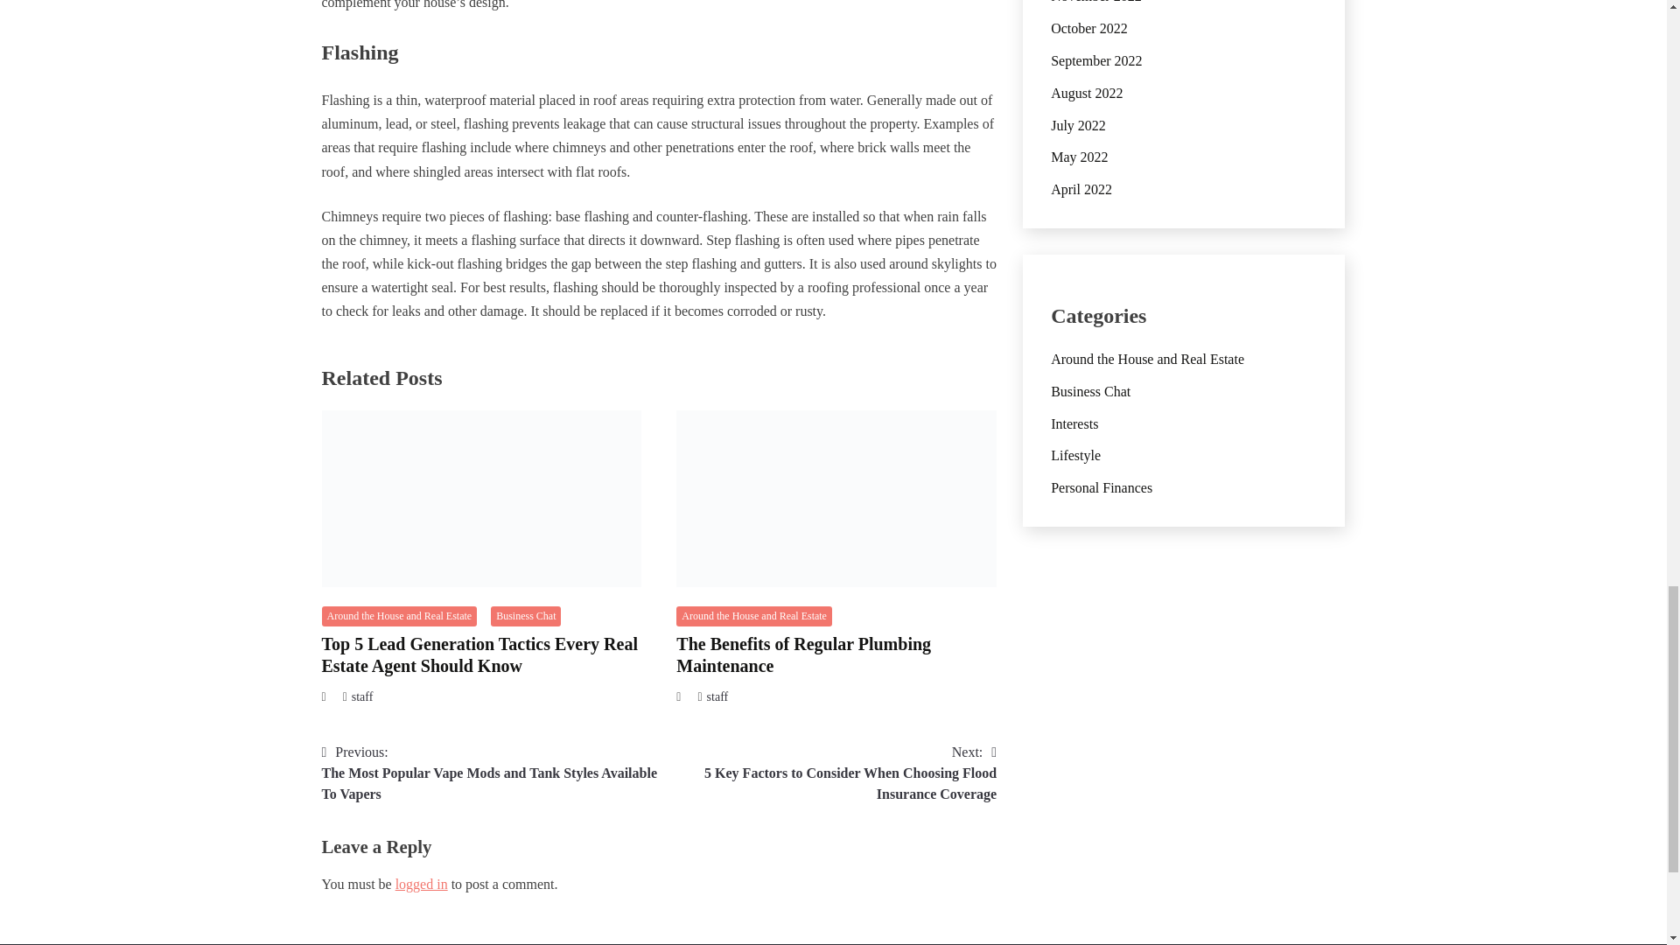 This screenshot has height=945, width=1680. What do you see at coordinates (803, 654) in the screenshot?
I see `The Benefits of Regular Plumbing Maintenance` at bounding box center [803, 654].